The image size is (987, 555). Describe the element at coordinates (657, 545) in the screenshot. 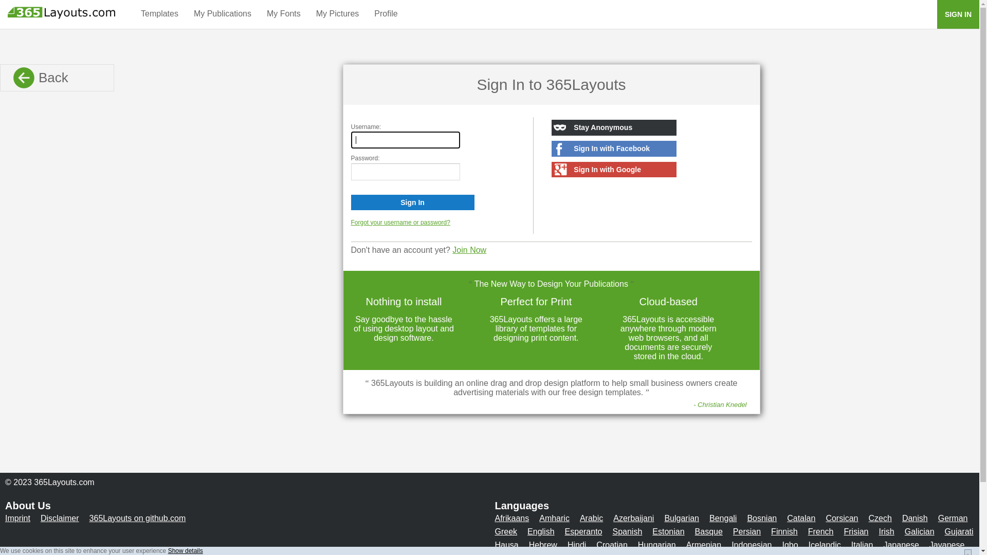

I see `Hungarian` at that location.